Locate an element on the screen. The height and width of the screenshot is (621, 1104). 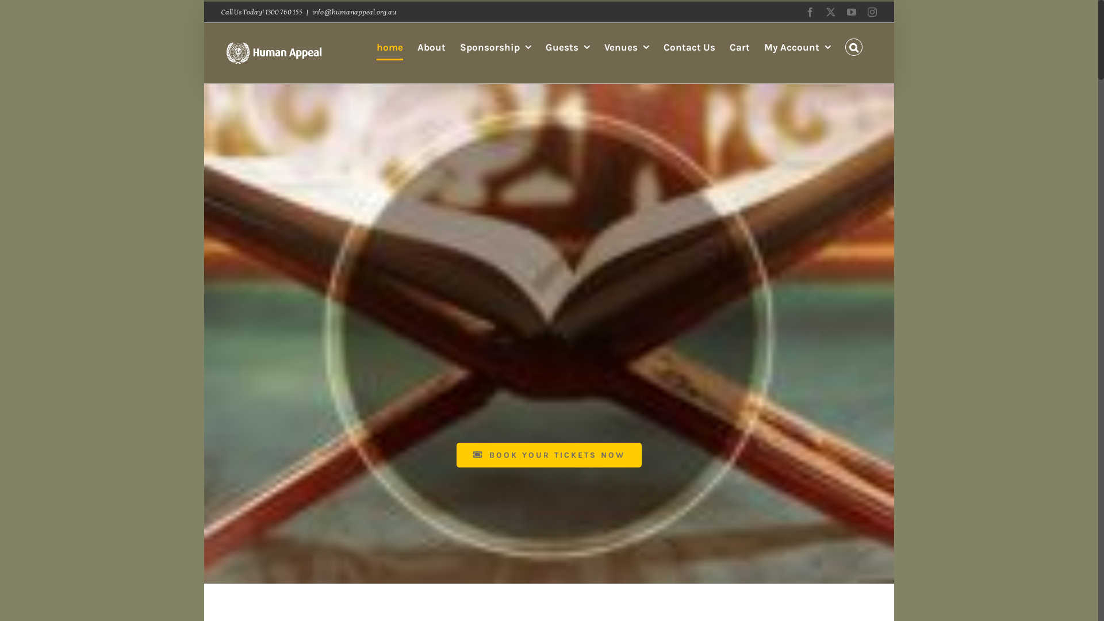
Venues is located at coordinates (627, 47).